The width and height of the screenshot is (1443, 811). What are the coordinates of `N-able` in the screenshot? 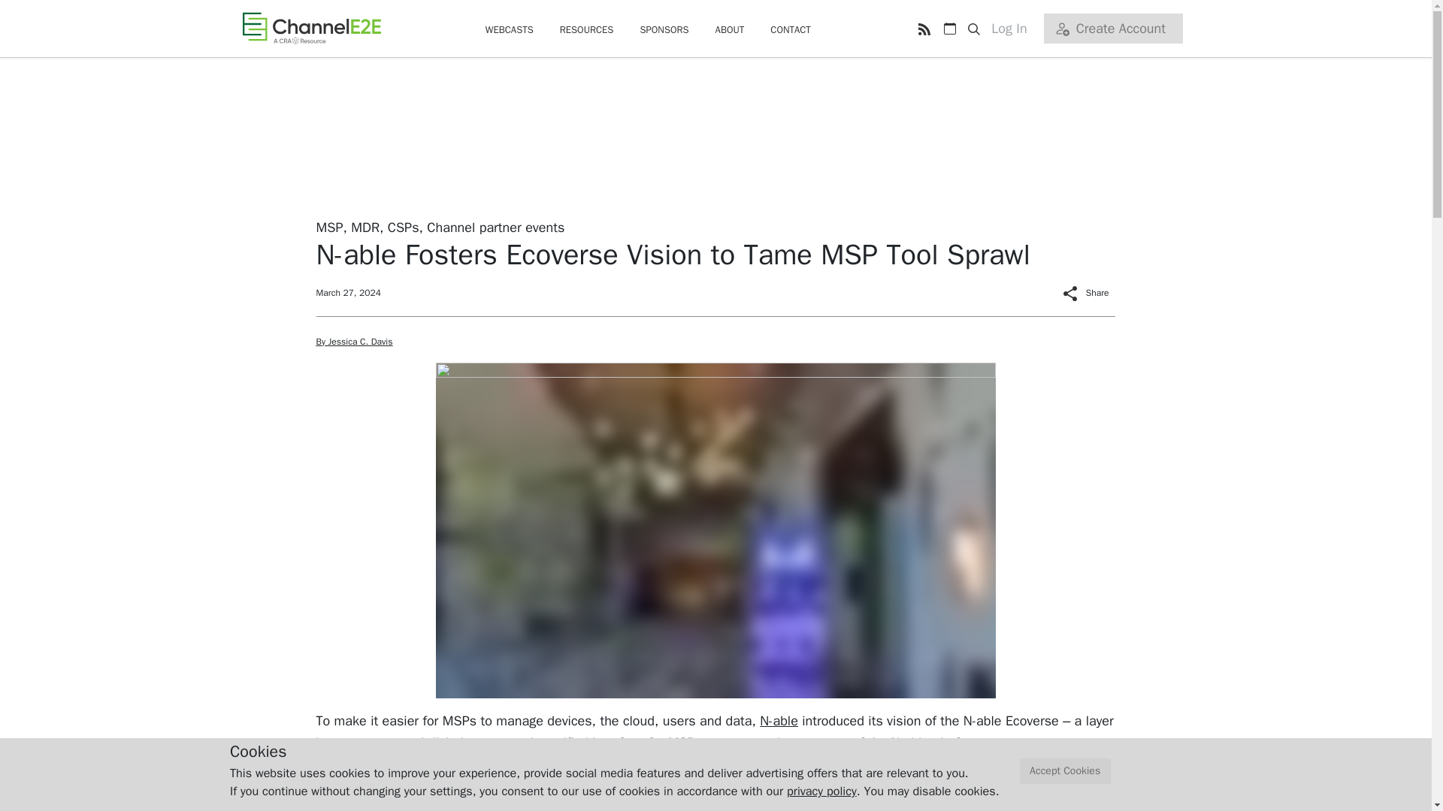 It's located at (779, 721).